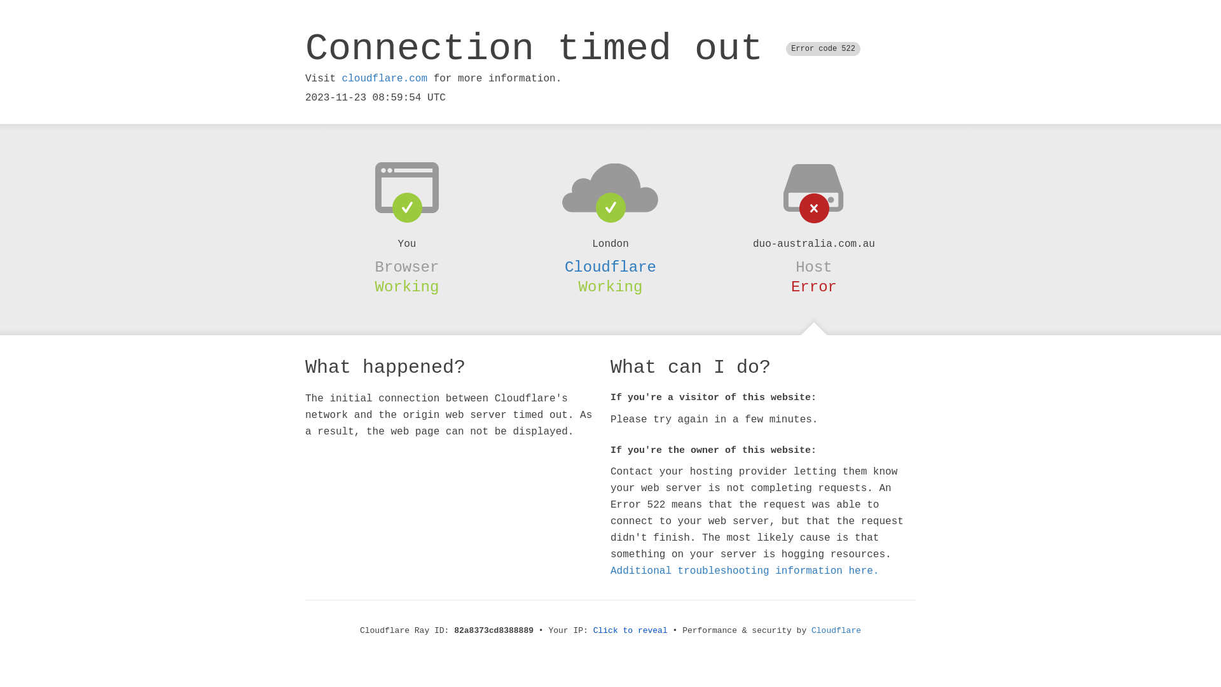 Image resolution: width=1221 pixels, height=687 pixels. What do you see at coordinates (745, 571) in the screenshot?
I see `Additional troubleshooting information here.` at bounding box center [745, 571].